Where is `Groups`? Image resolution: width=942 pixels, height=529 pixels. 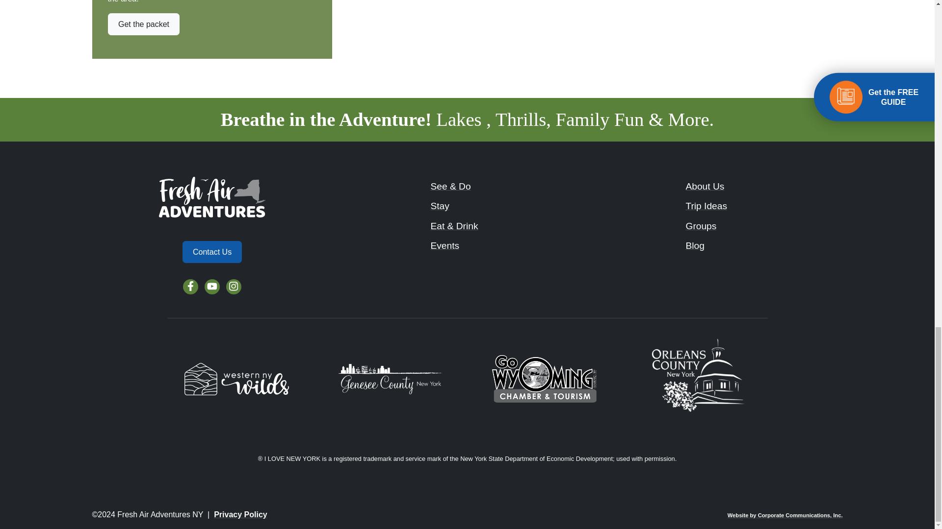
Groups is located at coordinates (701, 225).